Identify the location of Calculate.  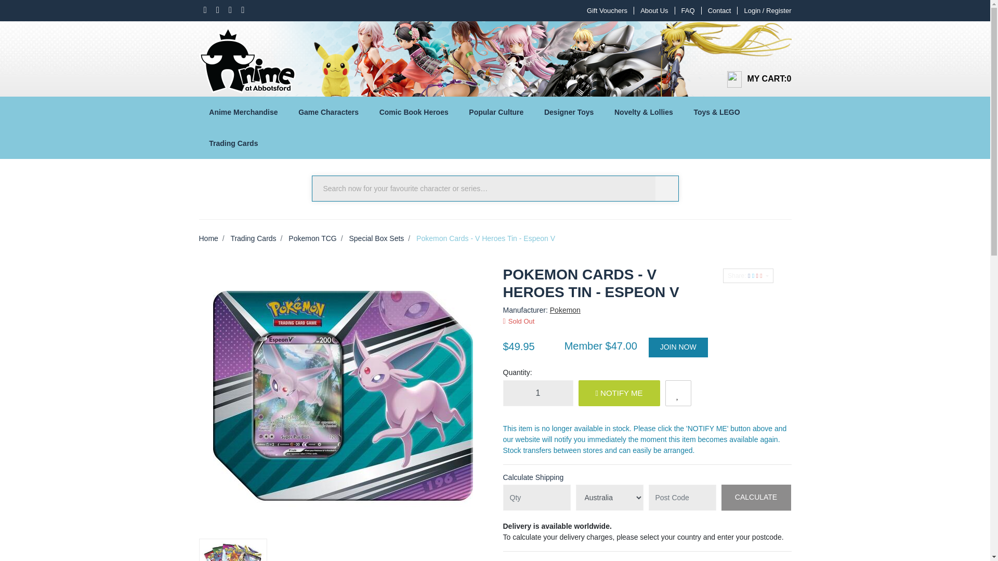
(756, 498).